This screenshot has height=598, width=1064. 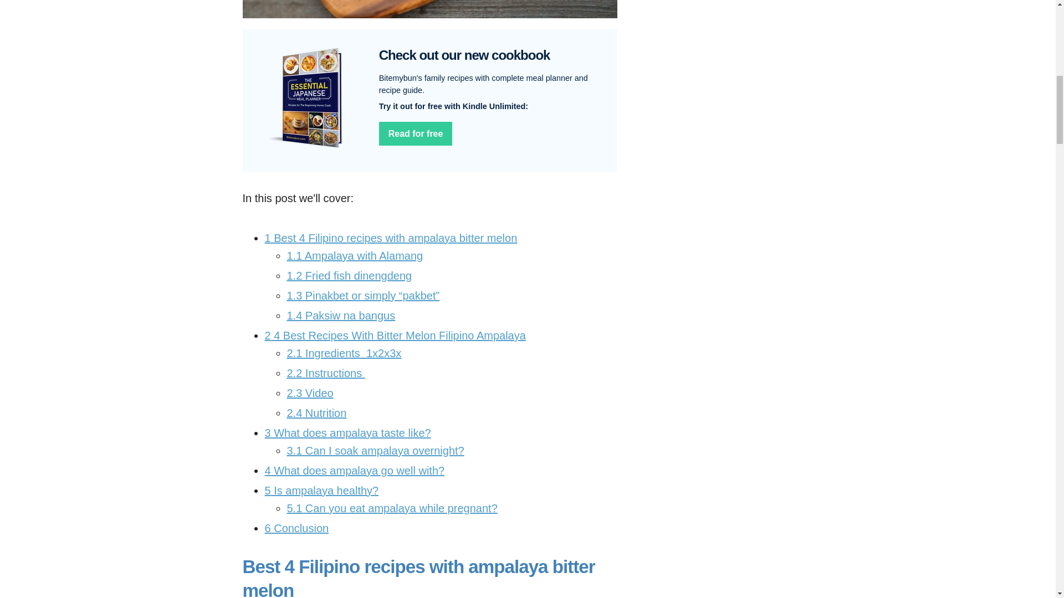 I want to click on 1.4 Paksiw na bangus, so click(x=341, y=316).